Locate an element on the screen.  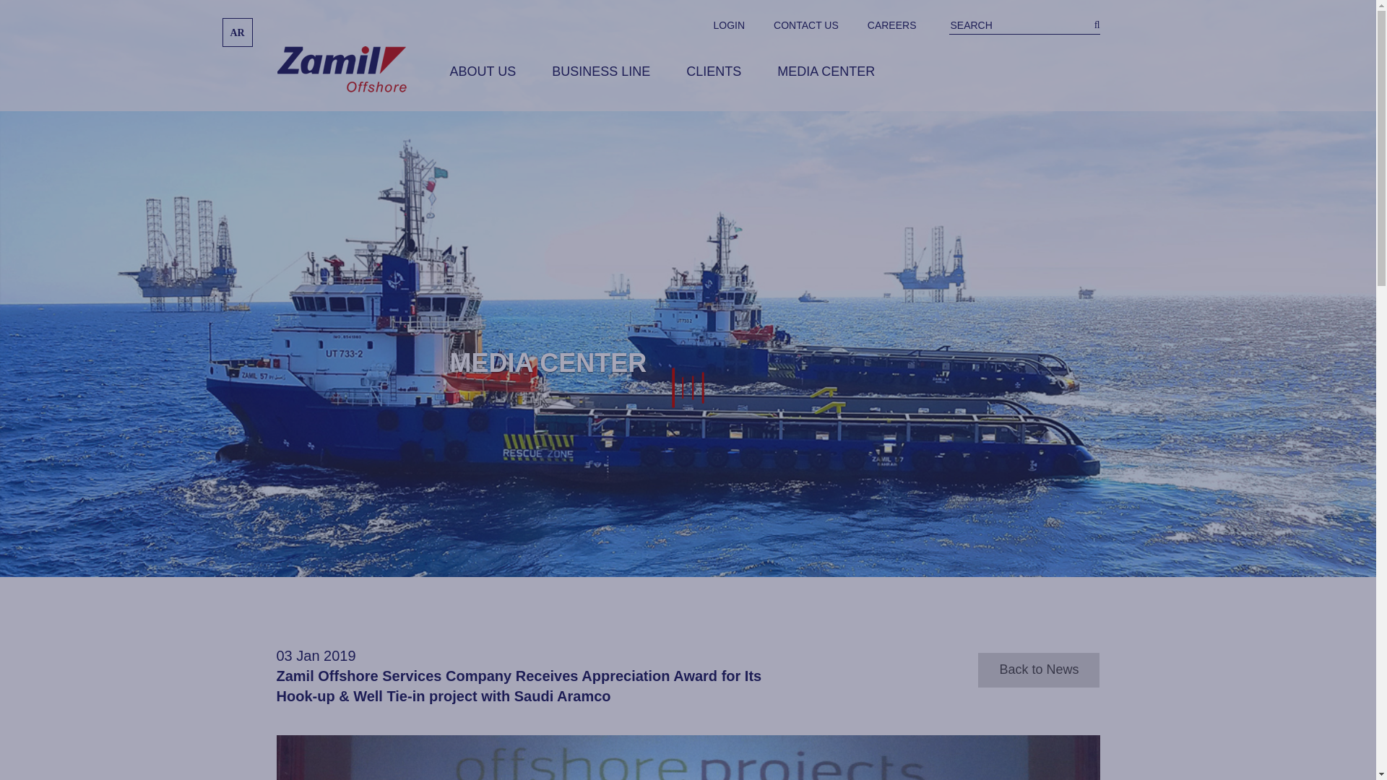
CAREERS is located at coordinates (892, 25).